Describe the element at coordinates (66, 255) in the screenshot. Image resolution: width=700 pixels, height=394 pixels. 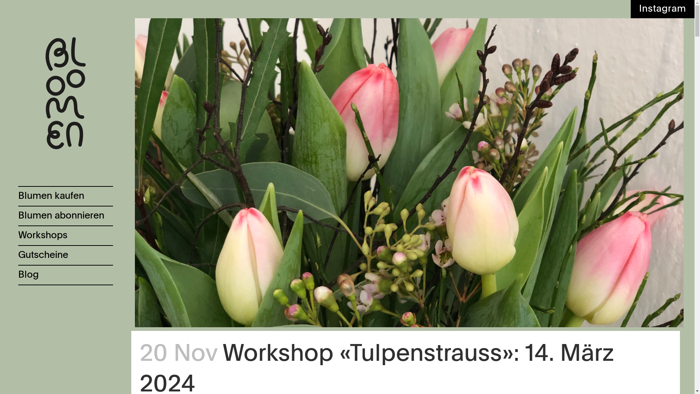
I see `Gutscheine` at that location.